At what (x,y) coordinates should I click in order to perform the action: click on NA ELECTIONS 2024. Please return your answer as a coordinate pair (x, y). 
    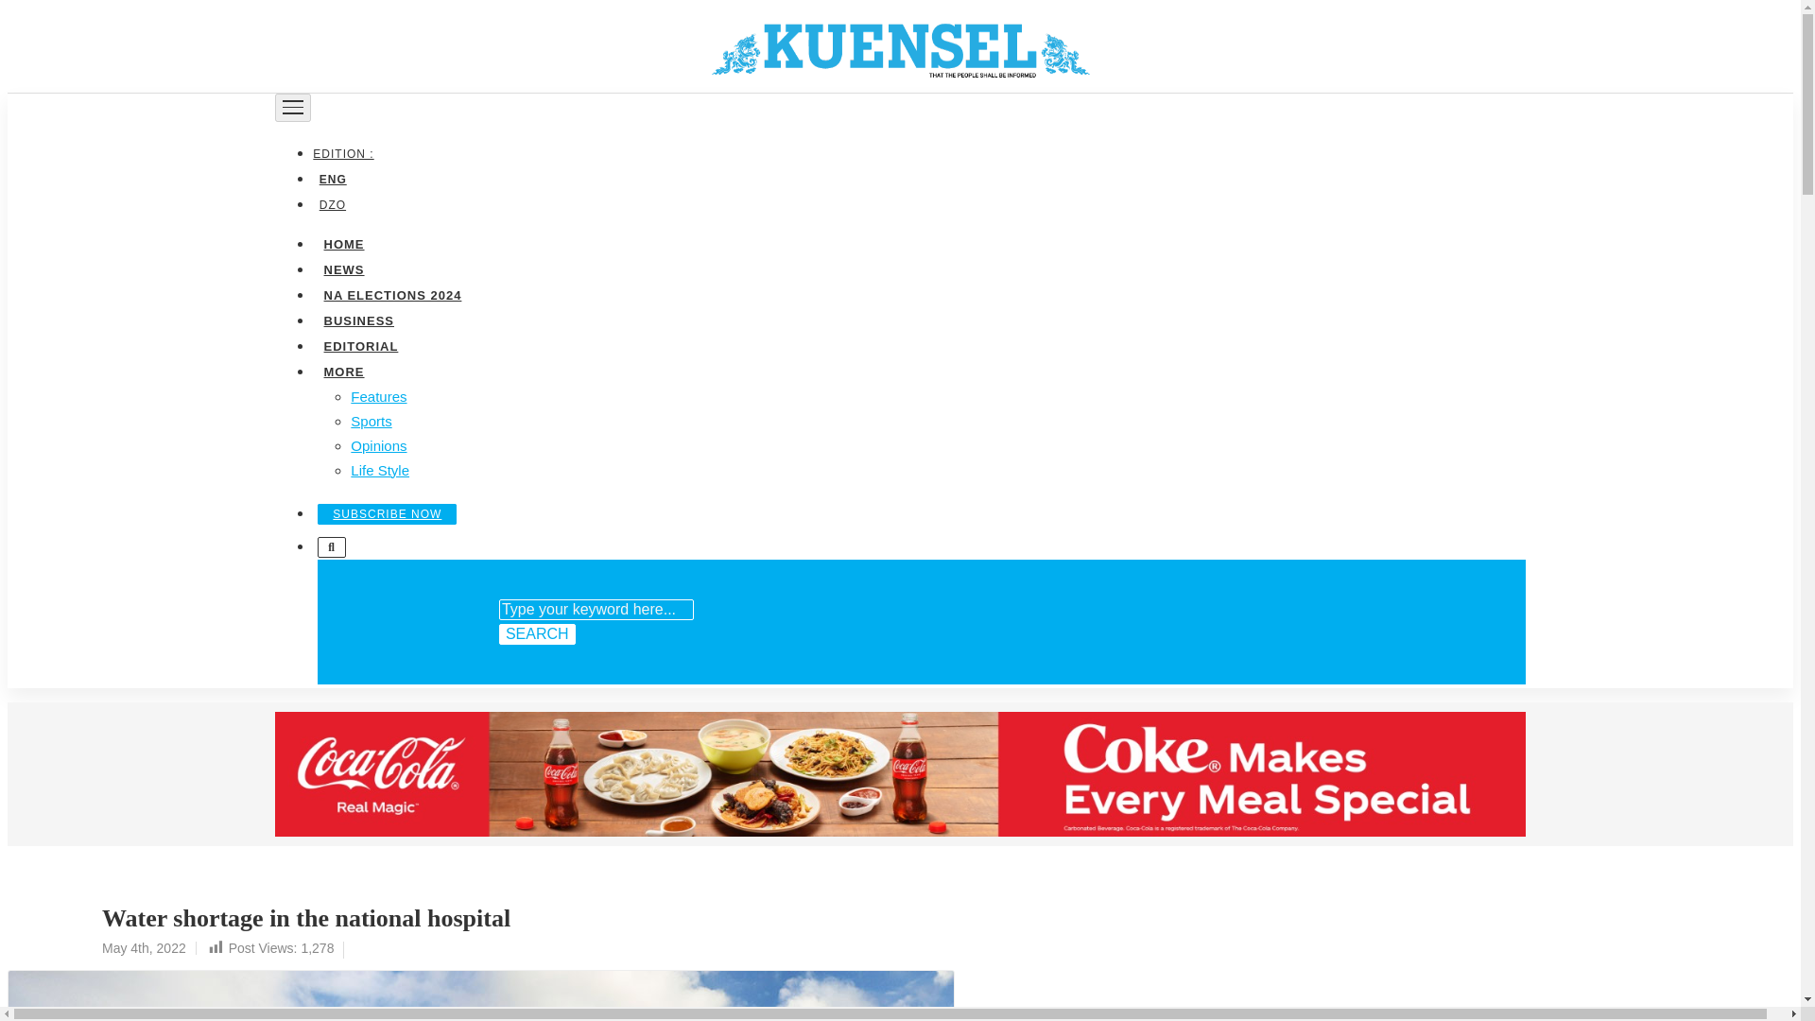
    Looking at the image, I should click on (391, 293).